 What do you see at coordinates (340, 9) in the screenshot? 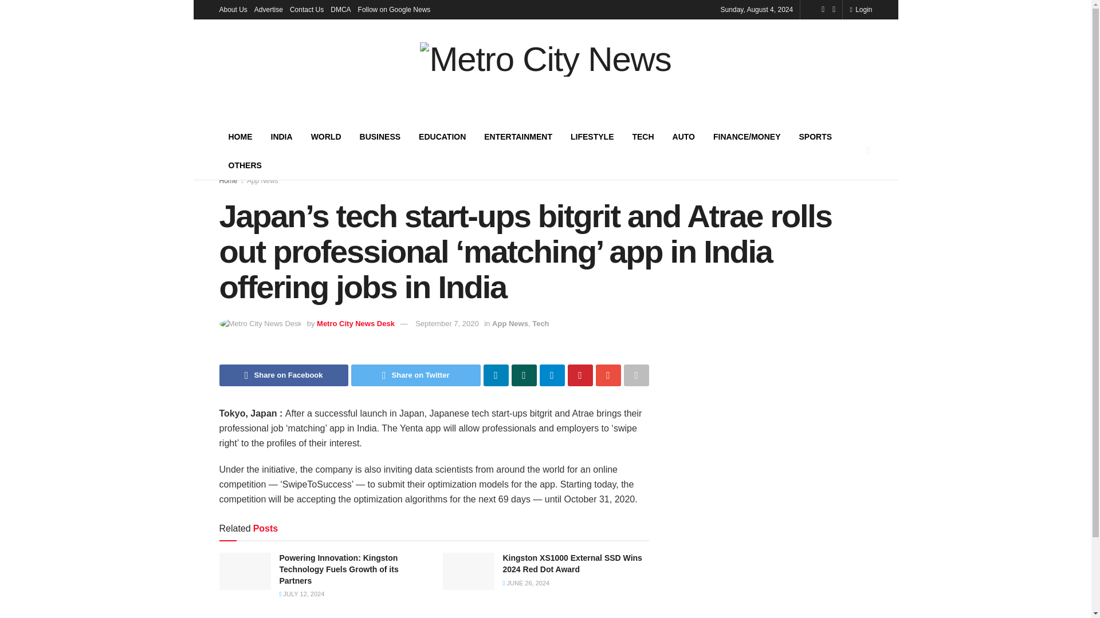
I see `DMCA` at bounding box center [340, 9].